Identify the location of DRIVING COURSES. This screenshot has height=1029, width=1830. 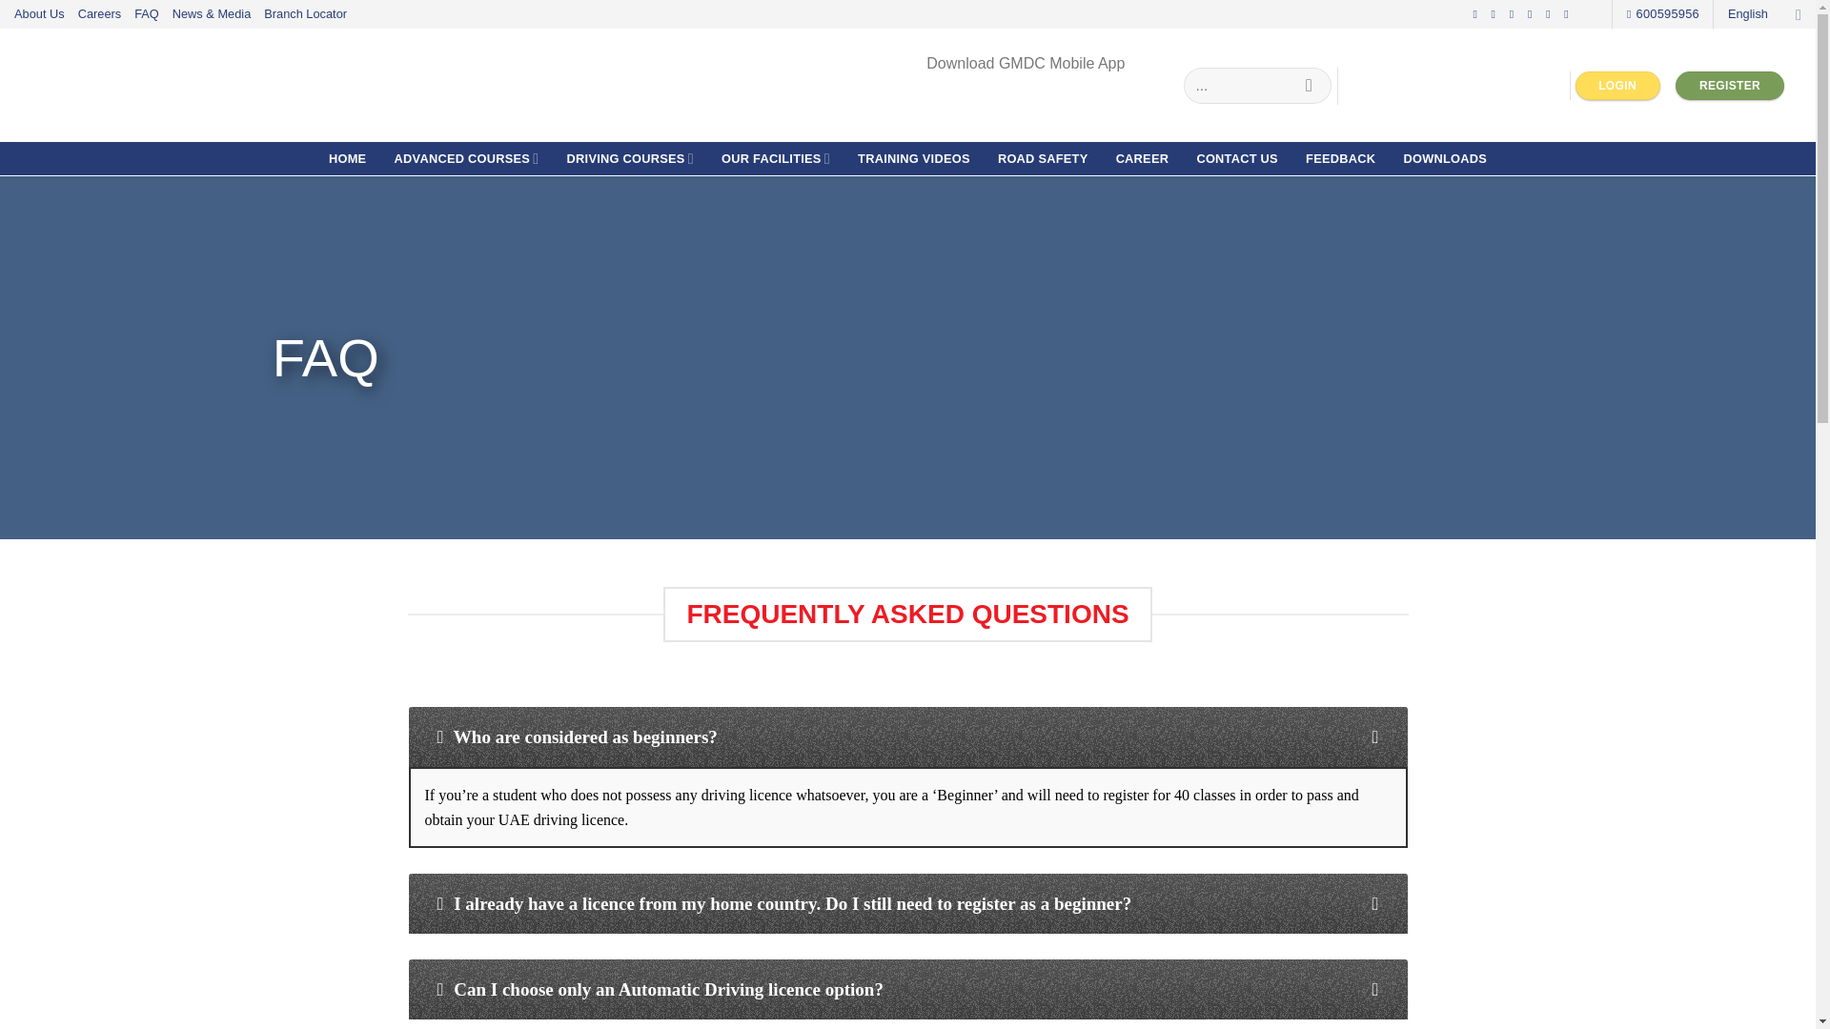
(630, 158).